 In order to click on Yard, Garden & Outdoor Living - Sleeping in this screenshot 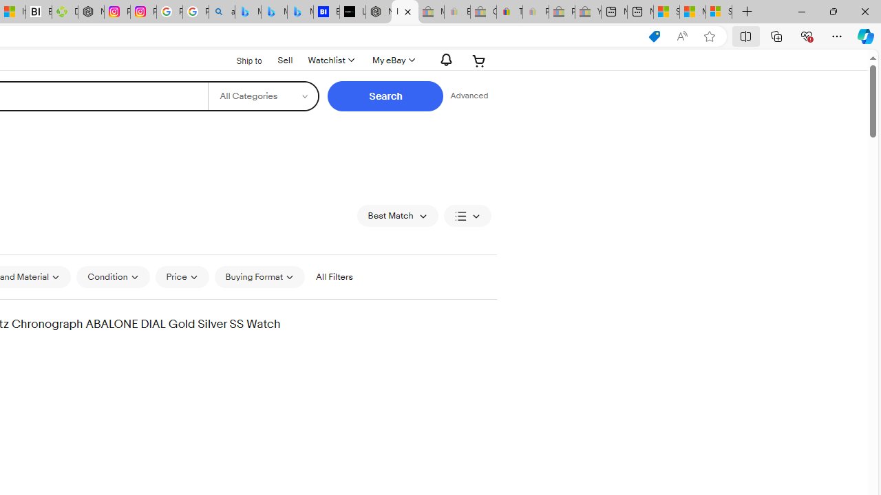, I will do `click(588, 12)`.